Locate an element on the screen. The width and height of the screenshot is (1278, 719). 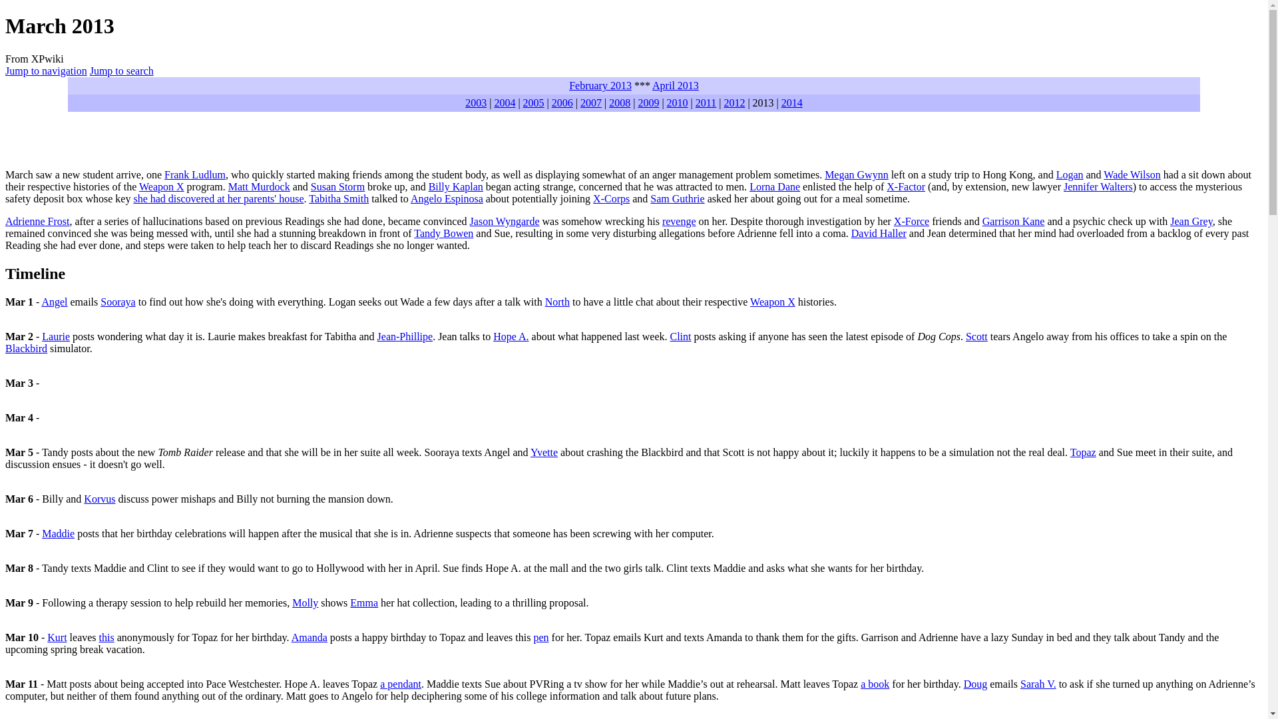
Wade Wilson is located at coordinates (1132, 174).